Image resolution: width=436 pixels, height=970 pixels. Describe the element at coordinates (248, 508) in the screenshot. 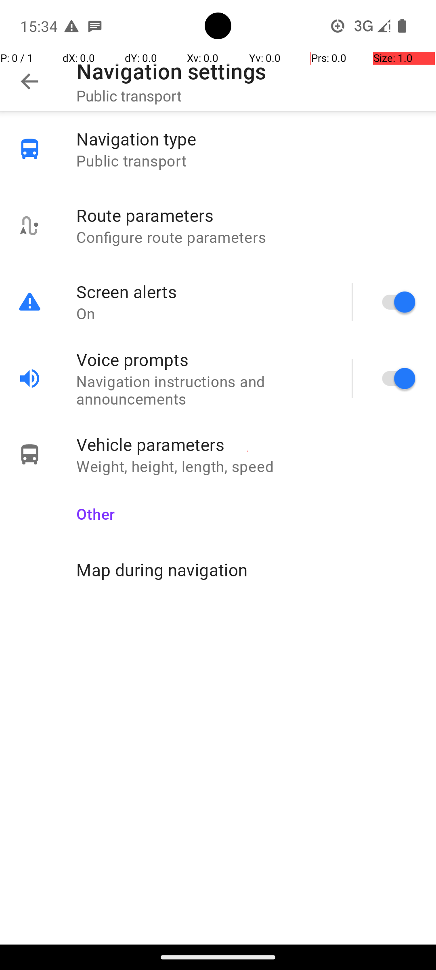

I see `Other` at that location.